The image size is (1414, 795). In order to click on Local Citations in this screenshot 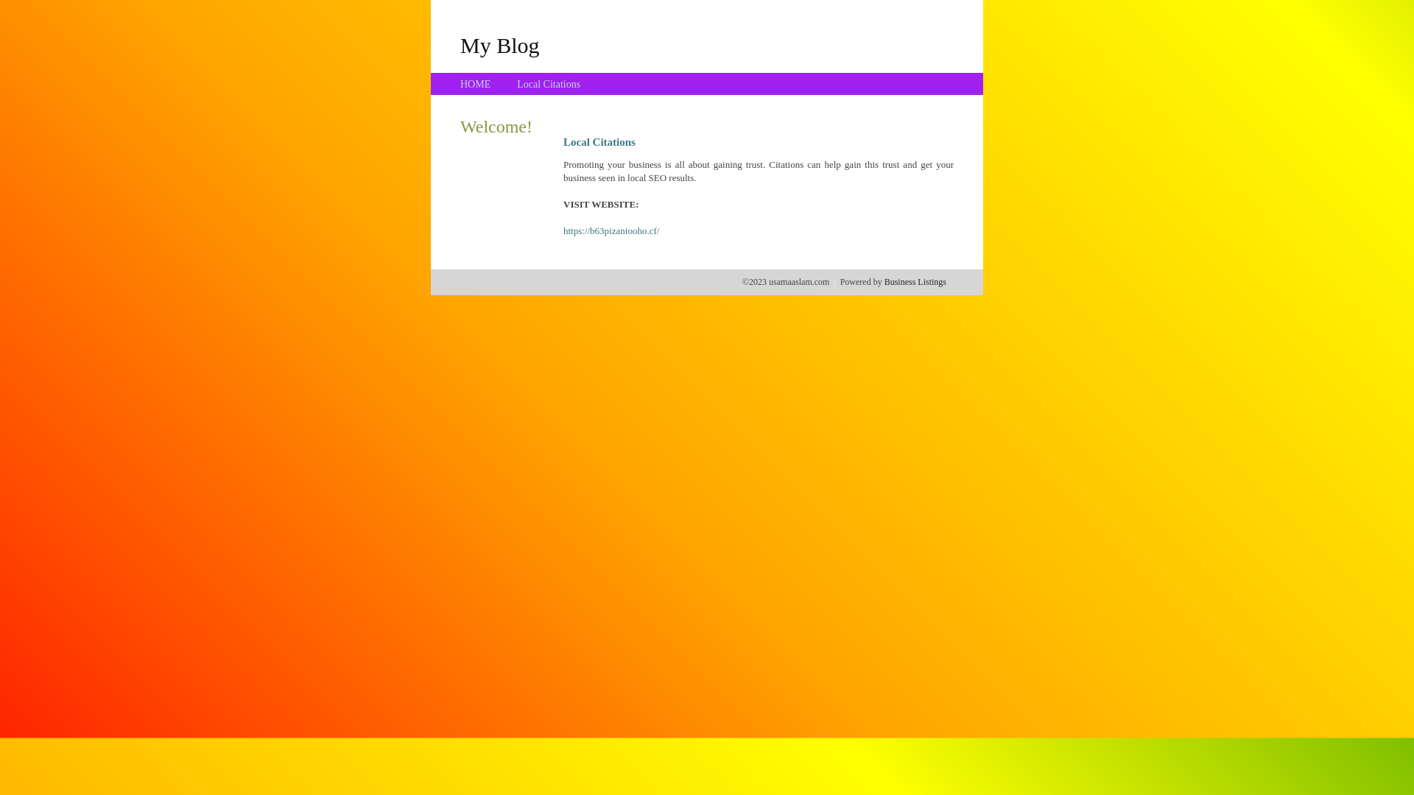, I will do `click(549, 84)`.